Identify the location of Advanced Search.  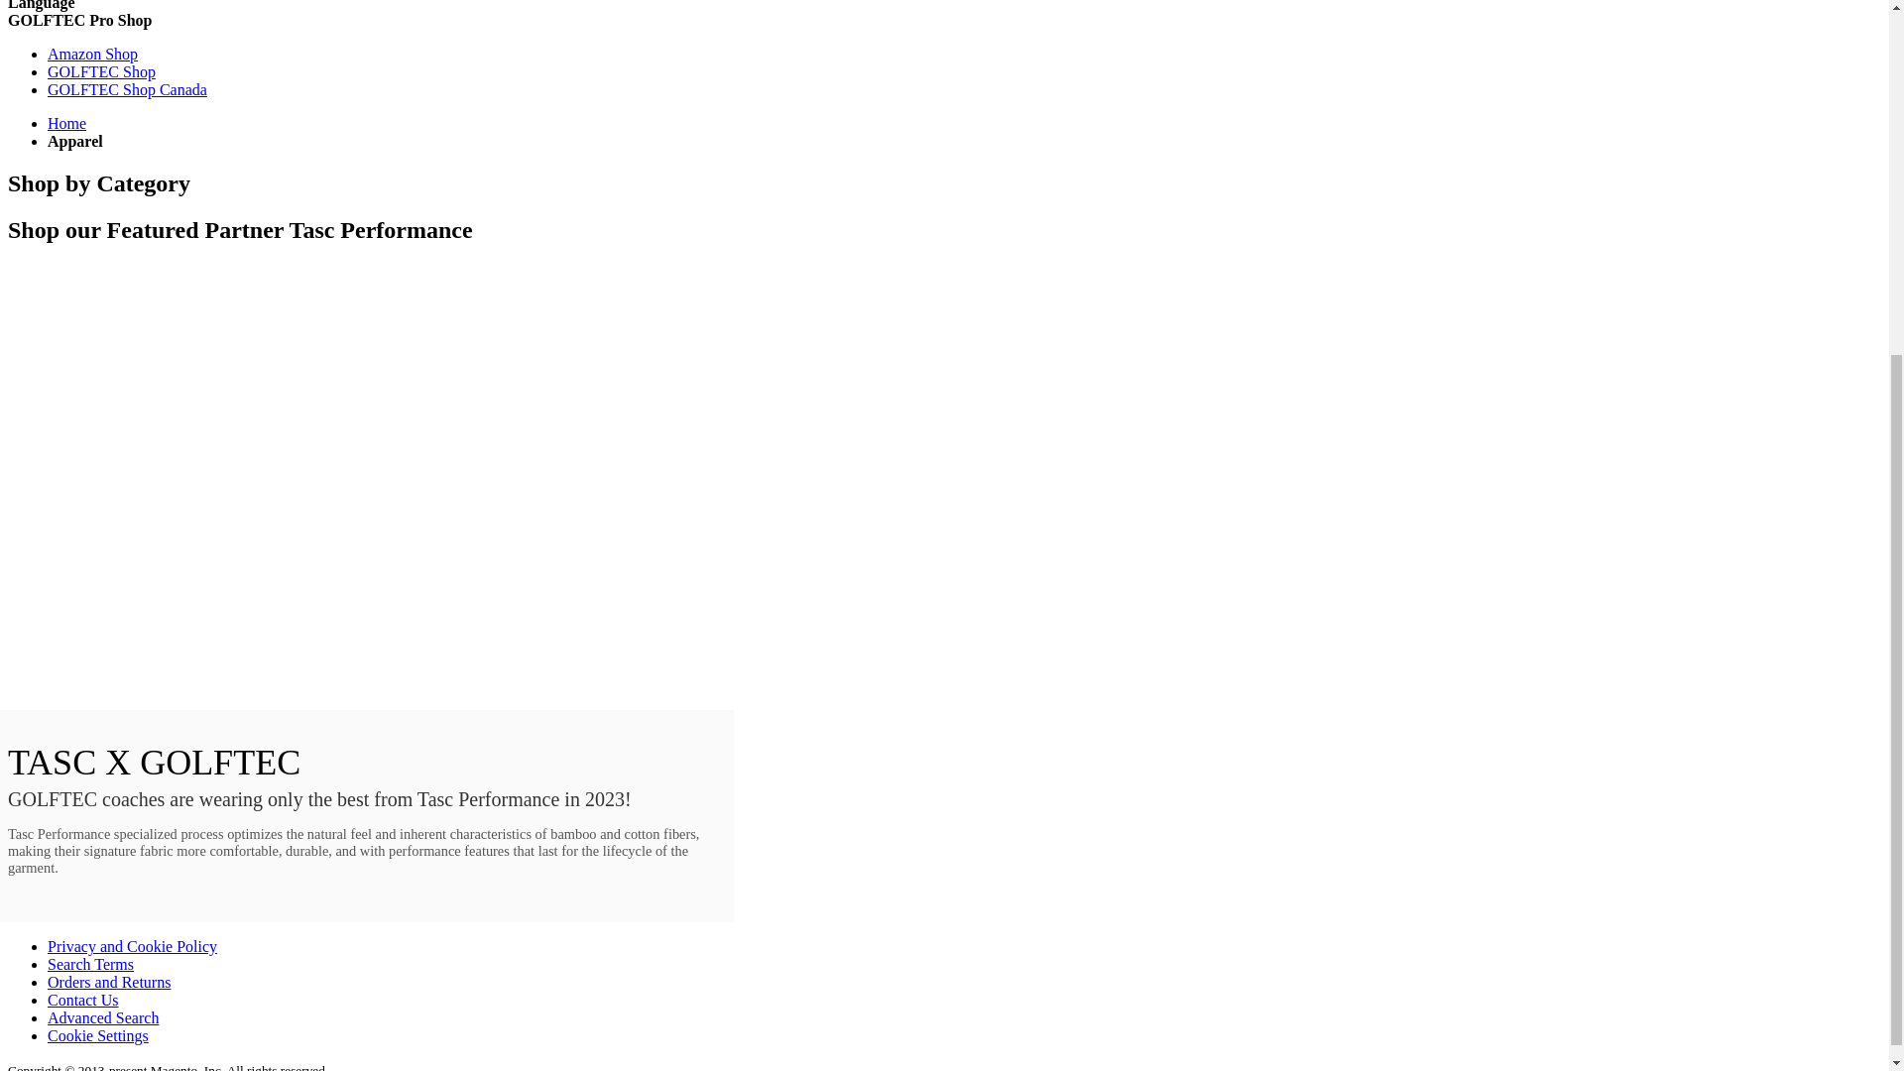
(103, 1017).